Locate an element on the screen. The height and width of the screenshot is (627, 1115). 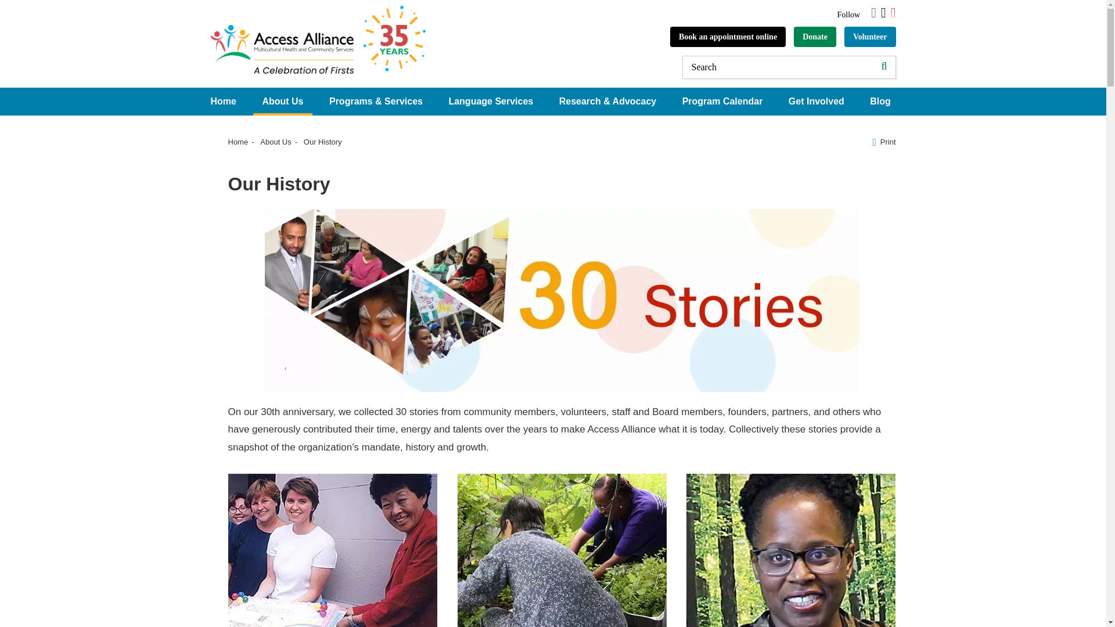
Volunteer is located at coordinates (870, 37).